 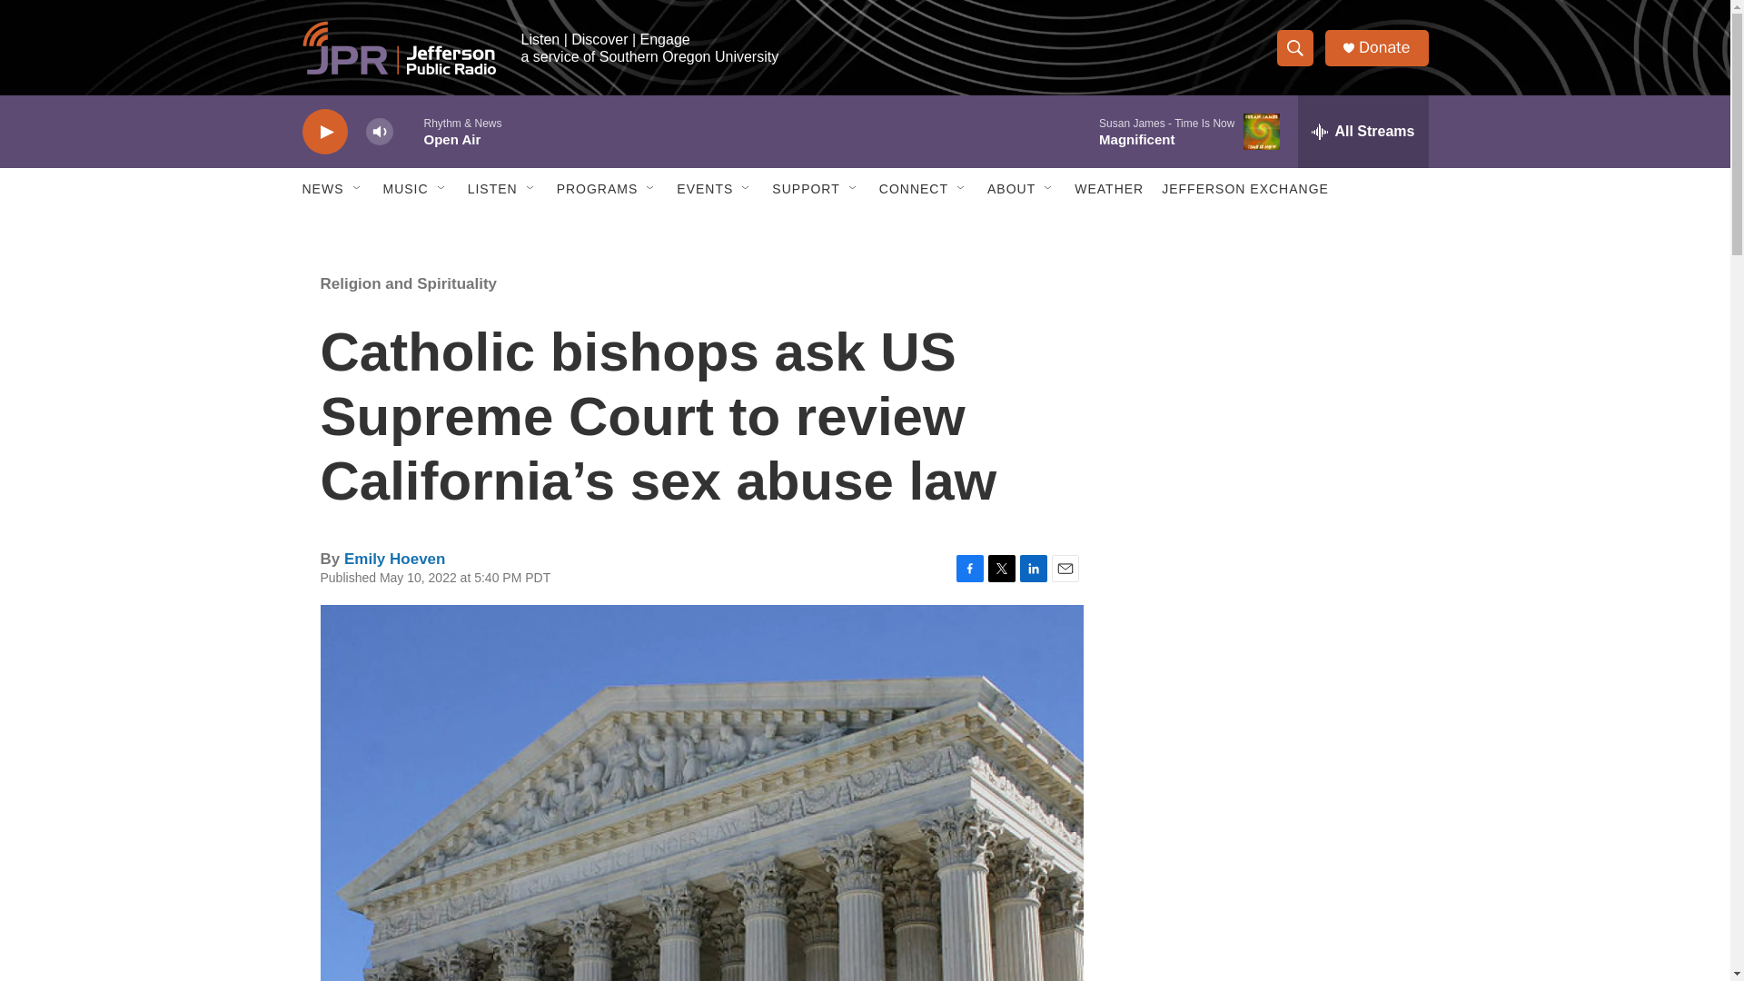 I want to click on 3rd party ad content, so click(x=1273, y=643).